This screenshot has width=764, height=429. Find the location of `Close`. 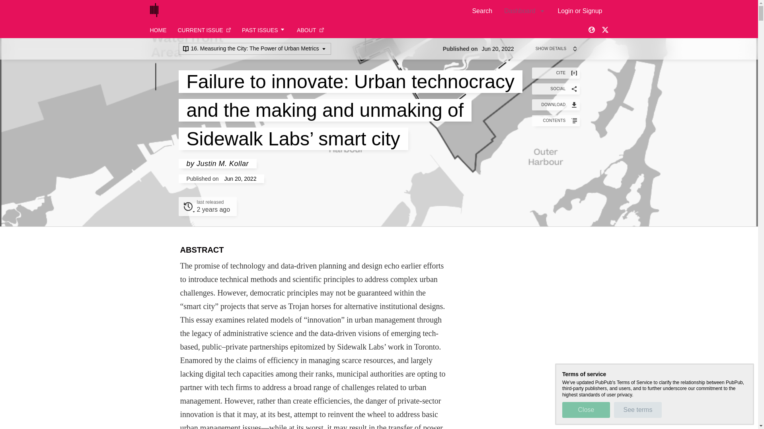

Close is located at coordinates (555, 104).